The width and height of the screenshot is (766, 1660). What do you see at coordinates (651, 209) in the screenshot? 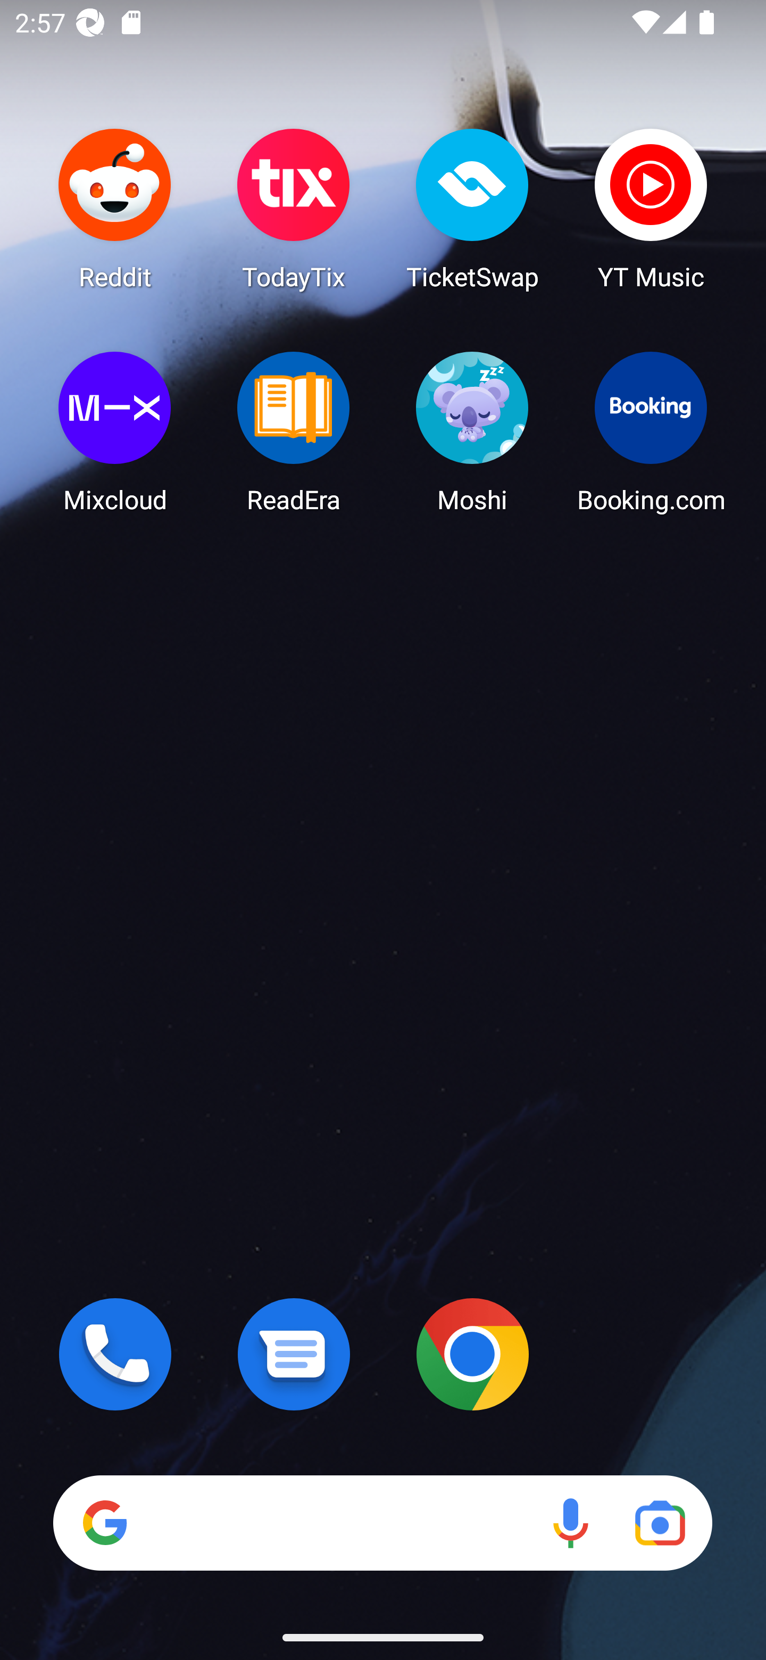
I see `YT Music` at bounding box center [651, 209].